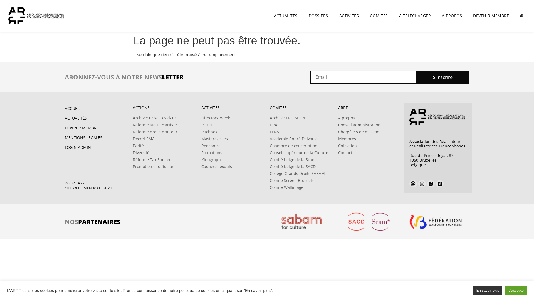 The height and width of the screenshot is (300, 534). Describe the element at coordinates (233, 160) in the screenshot. I see `Kinograph` at that location.